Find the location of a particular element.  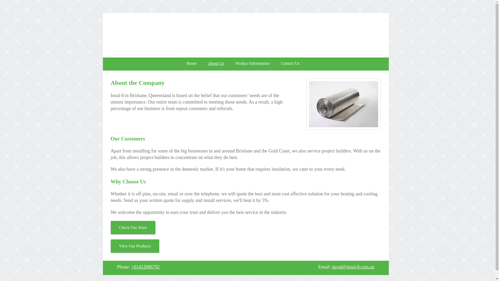

Product Information is located at coordinates (253, 63).